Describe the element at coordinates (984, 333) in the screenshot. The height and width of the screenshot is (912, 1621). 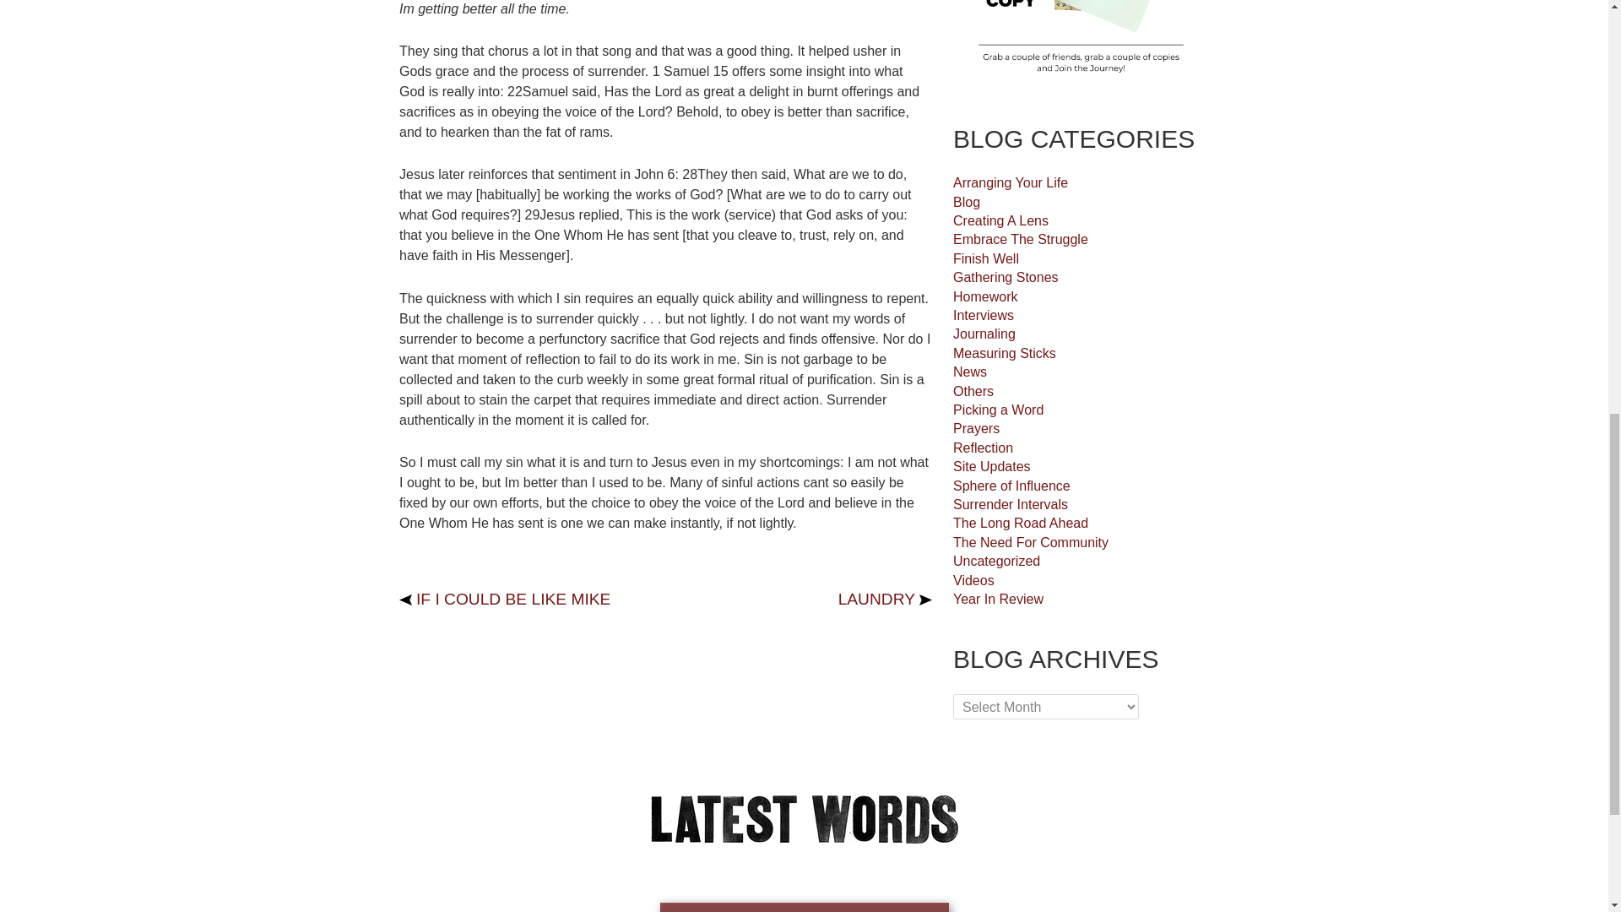
I see `Journaling` at that location.